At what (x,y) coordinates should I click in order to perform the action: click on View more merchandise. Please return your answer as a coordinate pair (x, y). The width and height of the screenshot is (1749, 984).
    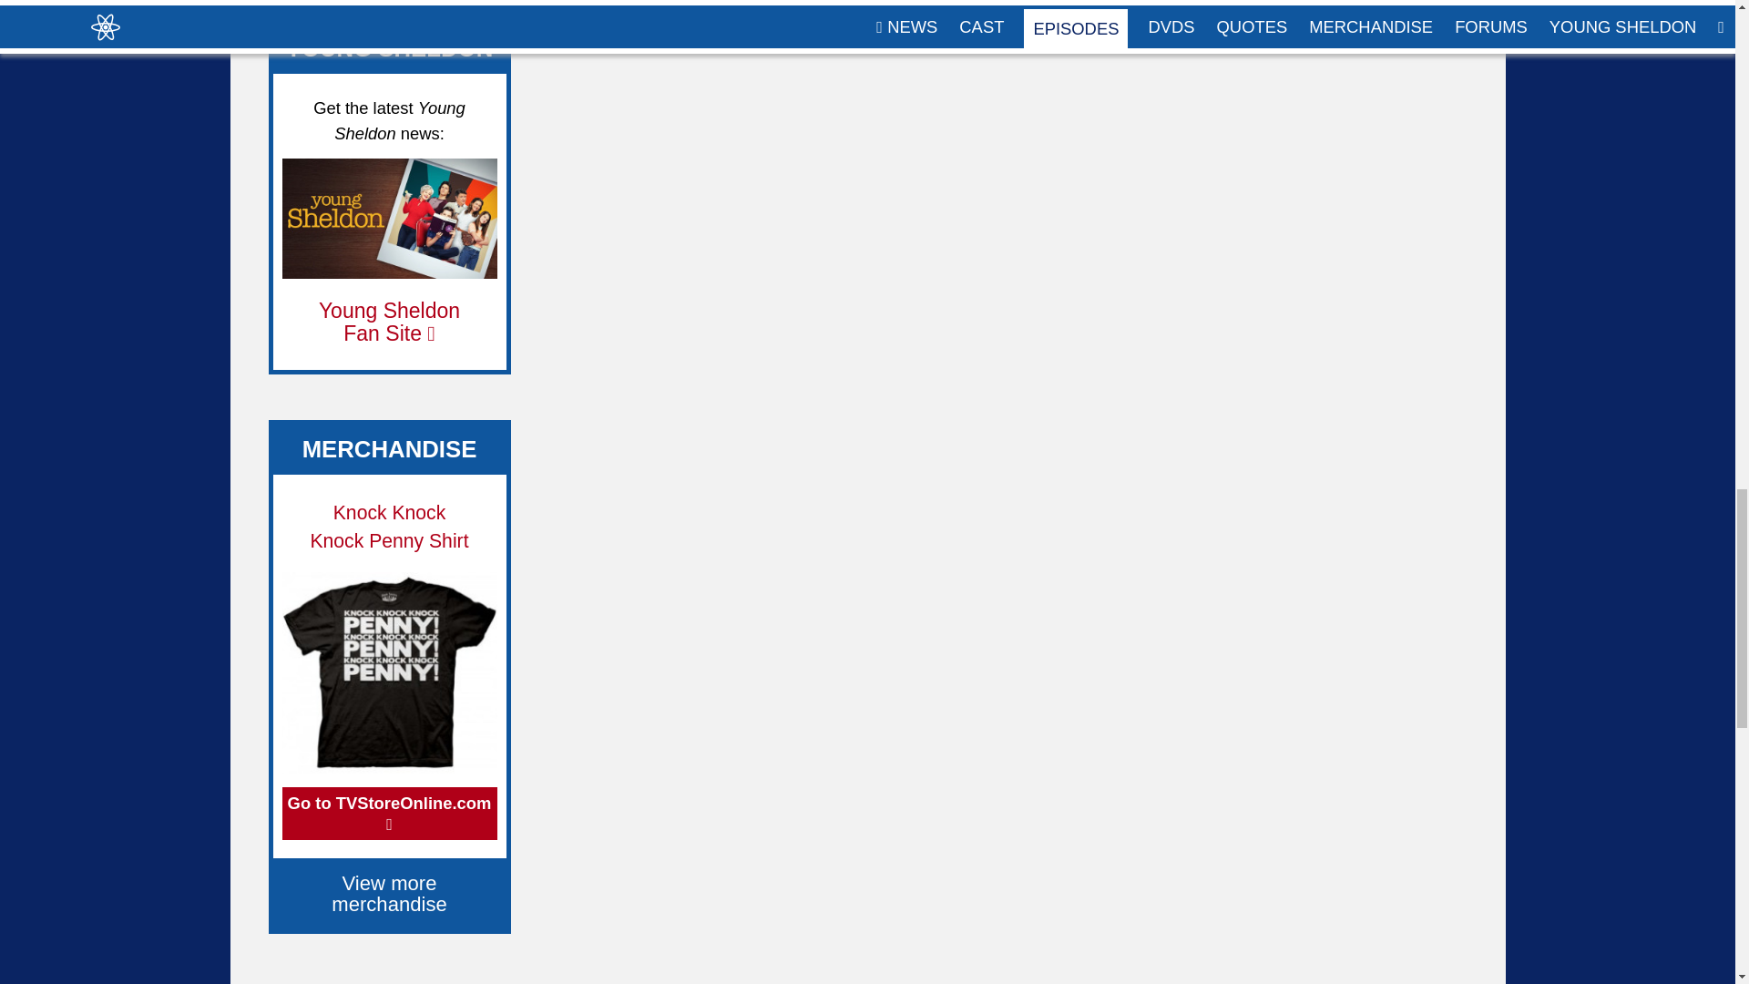
    Looking at the image, I should click on (390, 893).